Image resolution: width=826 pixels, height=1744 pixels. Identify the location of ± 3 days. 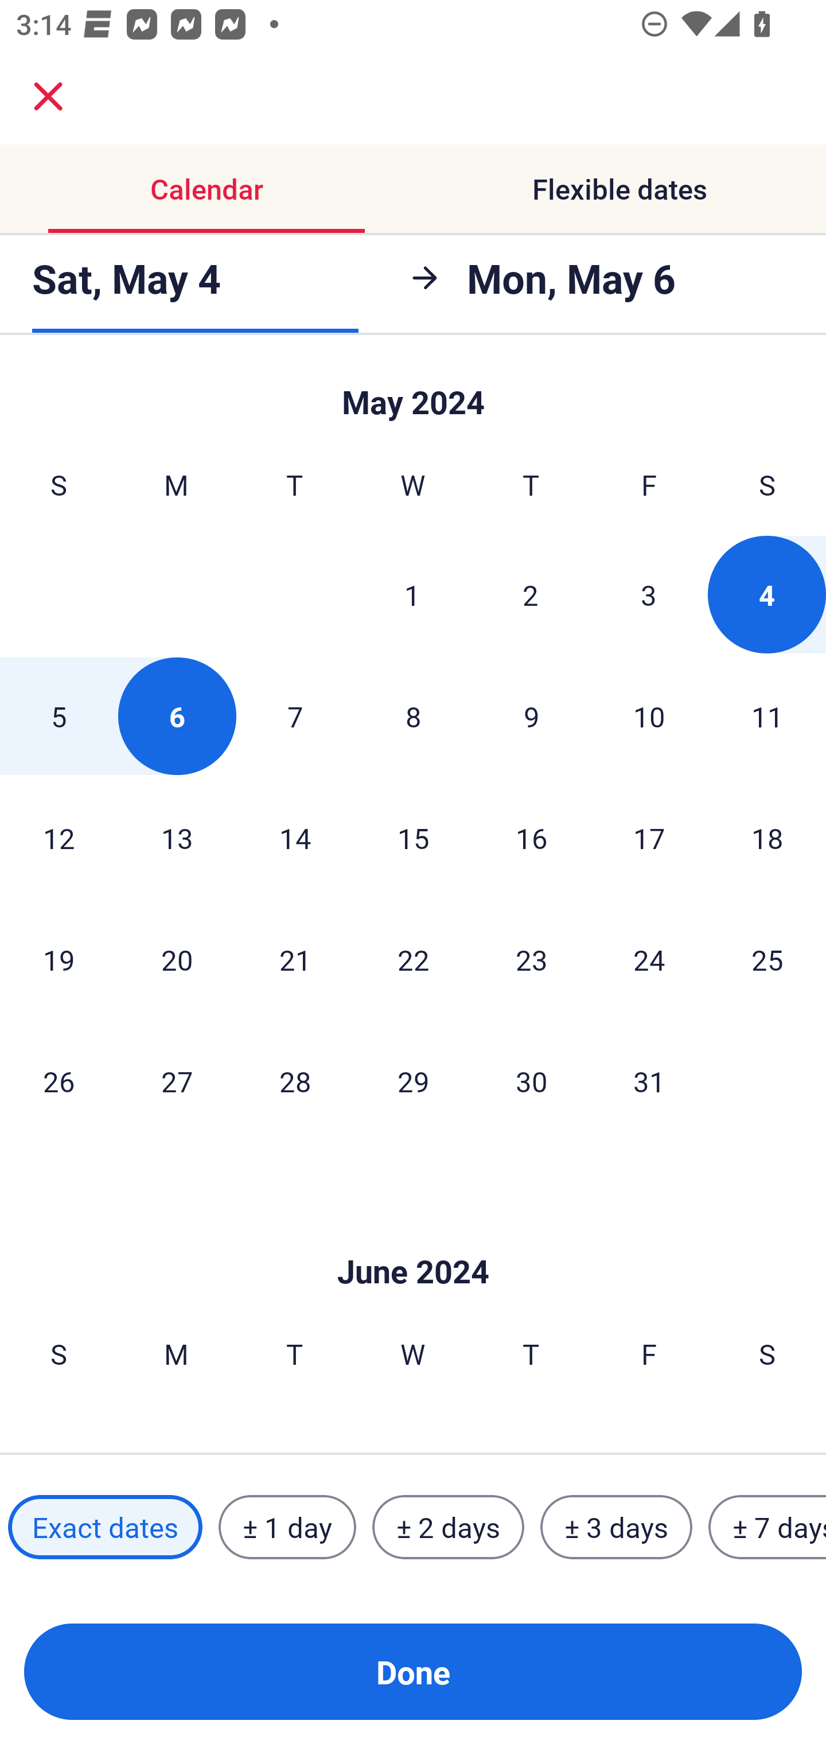
(616, 1527).